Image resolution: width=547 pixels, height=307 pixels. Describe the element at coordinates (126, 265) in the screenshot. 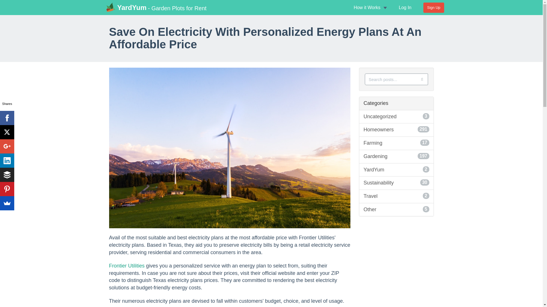

I see `Buffer` at that location.